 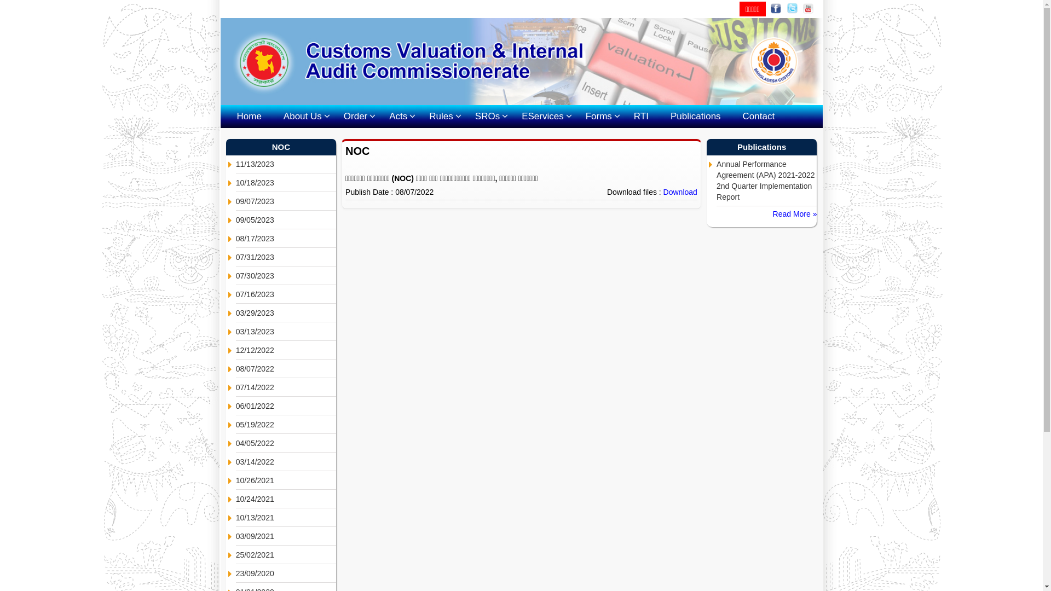 What do you see at coordinates (286, 406) in the screenshot?
I see `06/01/2022` at bounding box center [286, 406].